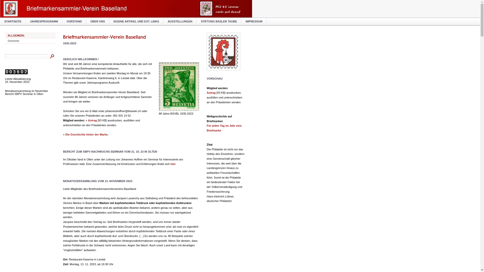  I want to click on VORSTAND, so click(74, 22).